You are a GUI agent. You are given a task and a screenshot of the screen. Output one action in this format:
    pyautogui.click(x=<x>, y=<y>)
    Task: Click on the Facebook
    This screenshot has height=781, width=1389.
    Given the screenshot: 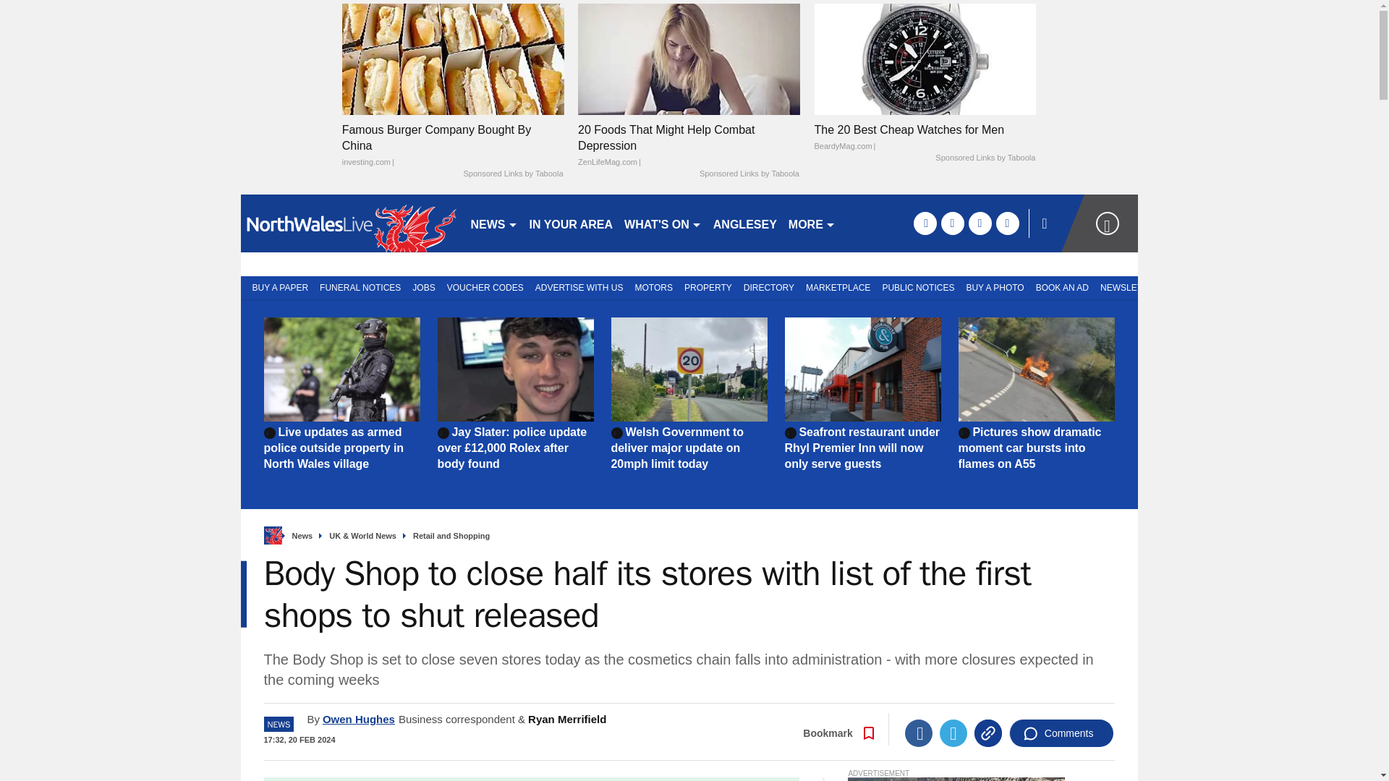 What is the action you would take?
    pyautogui.click(x=919, y=733)
    